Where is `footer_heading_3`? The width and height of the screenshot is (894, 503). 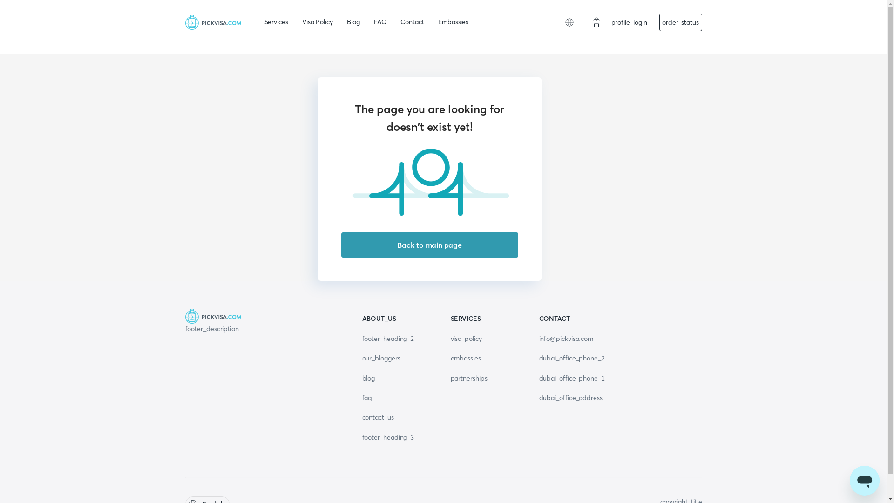 footer_heading_3 is located at coordinates (388, 437).